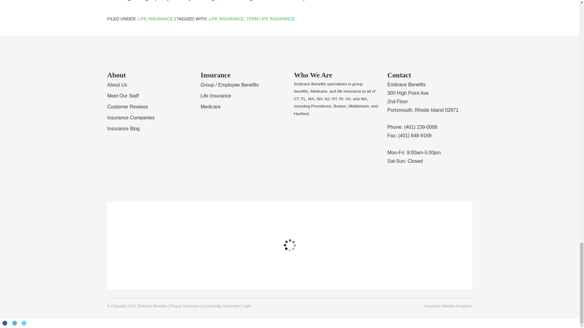  Describe the element at coordinates (404, 179) in the screenshot. I see `Yelp` at that location.